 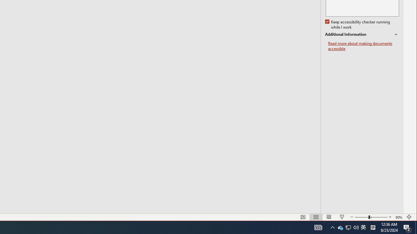 I want to click on Zoom Out, so click(x=407, y=227).